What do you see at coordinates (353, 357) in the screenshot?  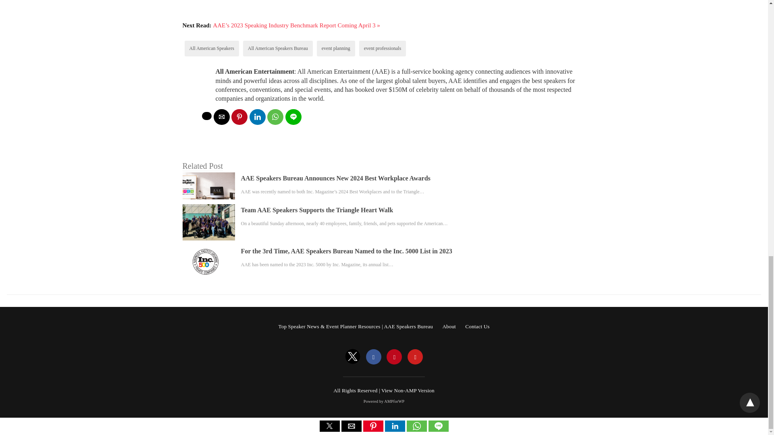 I see `twitter profile` at bounding box center [353, 357].